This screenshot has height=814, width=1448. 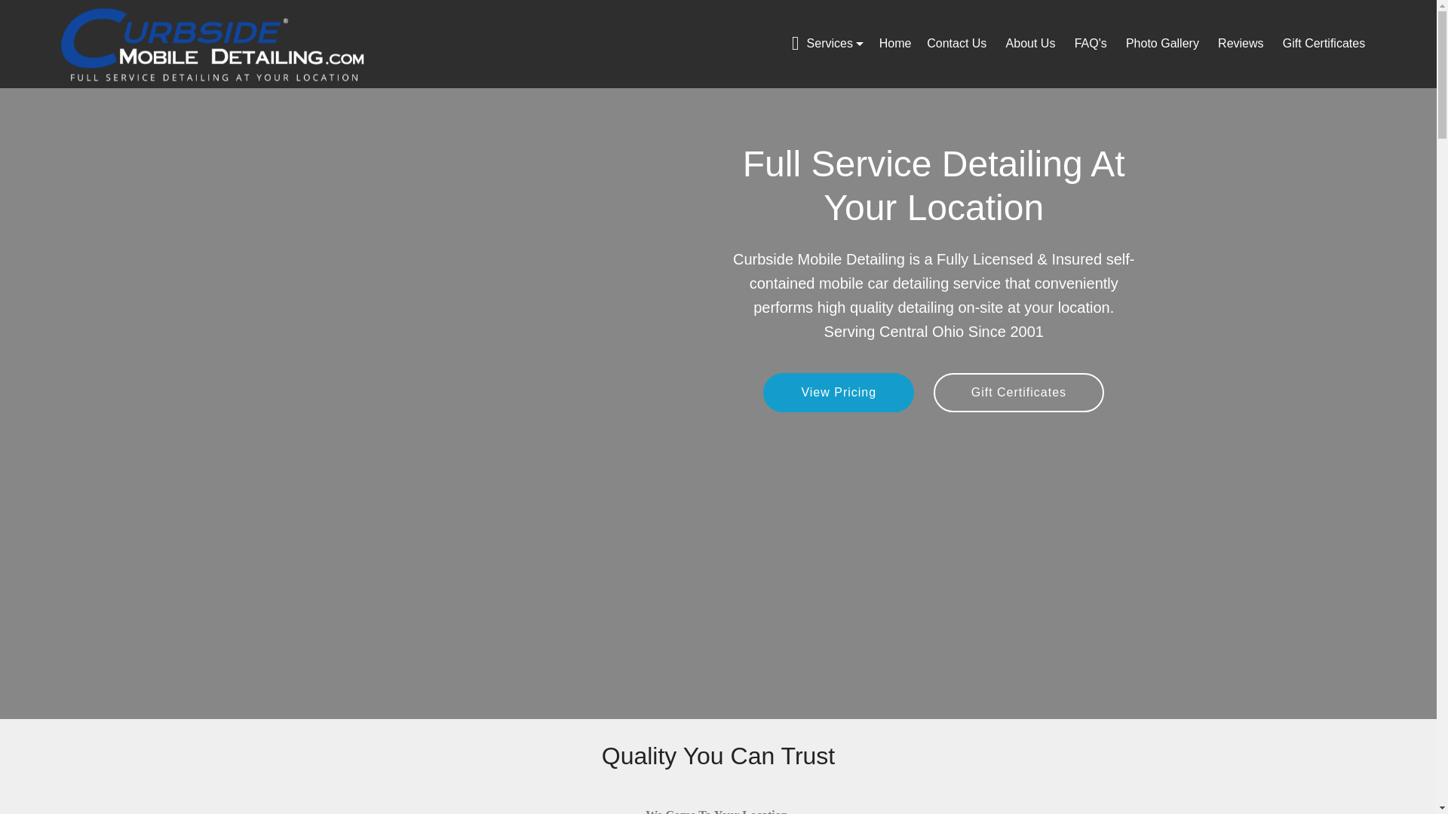 What do you see at coordinates (1242, 43) in the screenshot?
I see `Reviews ` at bounding box center [1242, 43].